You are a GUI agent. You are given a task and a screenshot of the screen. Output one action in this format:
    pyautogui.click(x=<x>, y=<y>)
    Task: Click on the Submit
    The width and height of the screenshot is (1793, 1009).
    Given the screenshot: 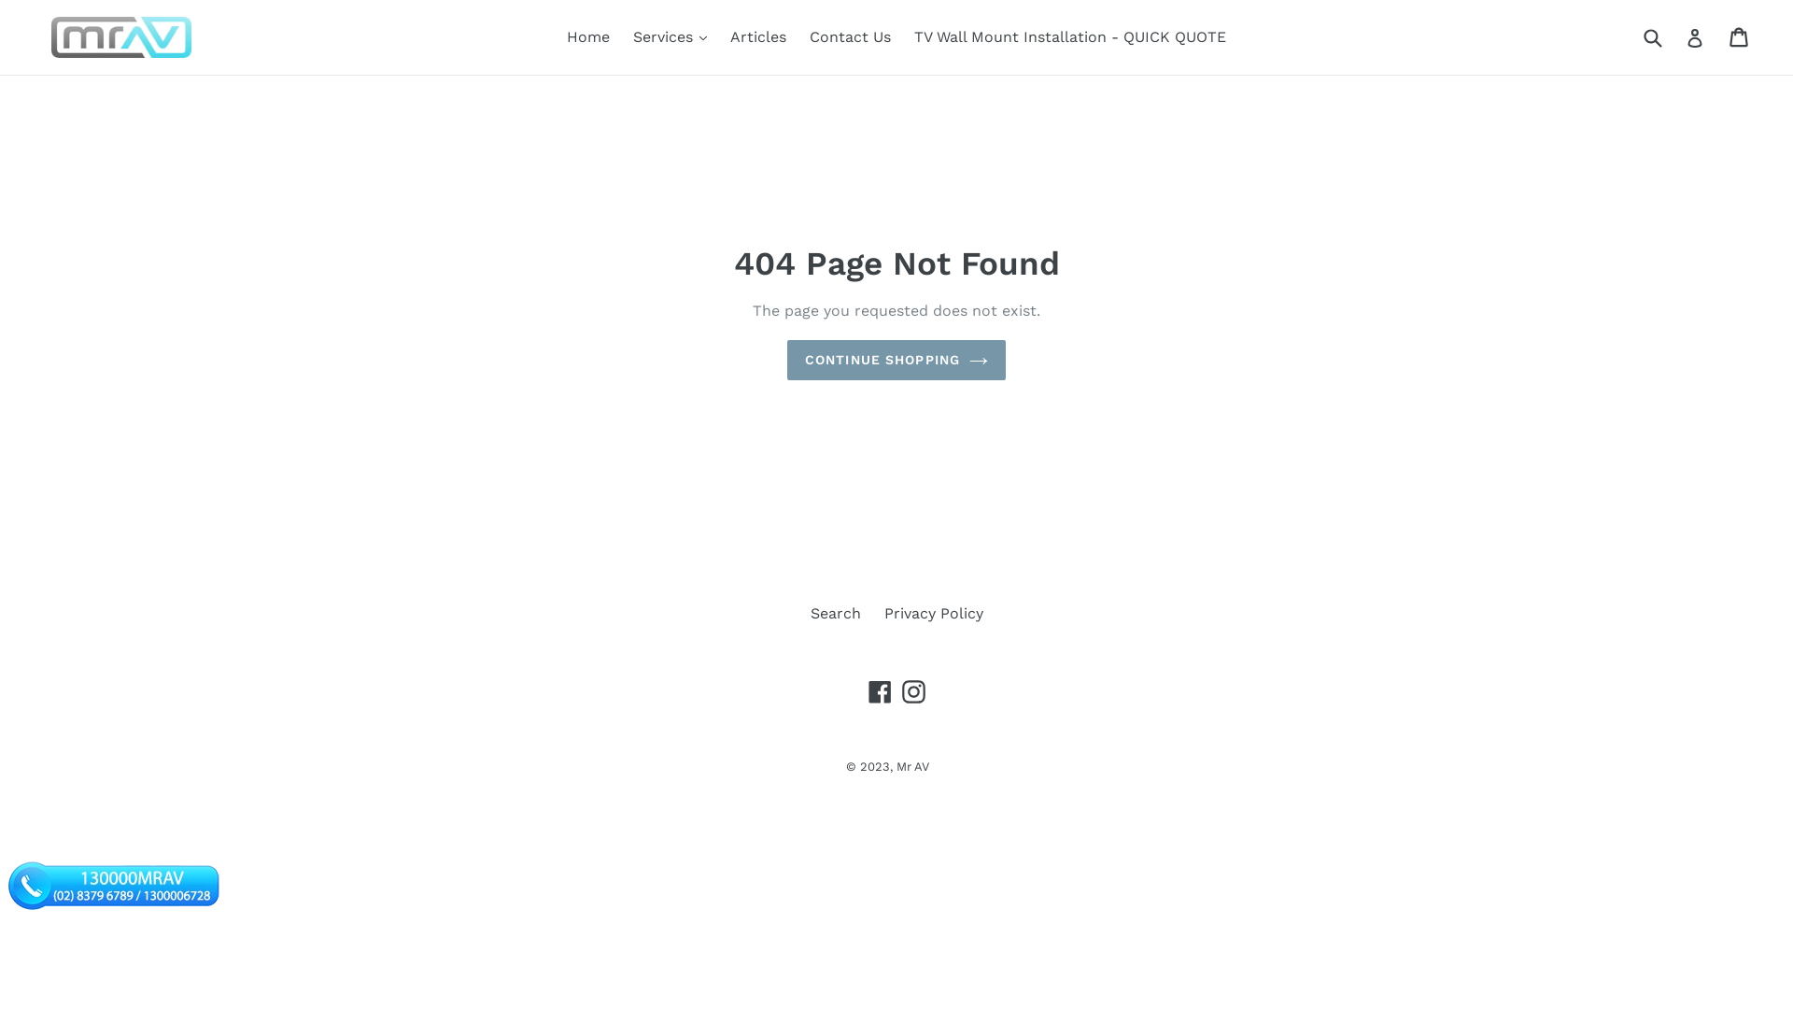 What is the action you would take?
    pyautogui.click(x=1652, y=37)
    